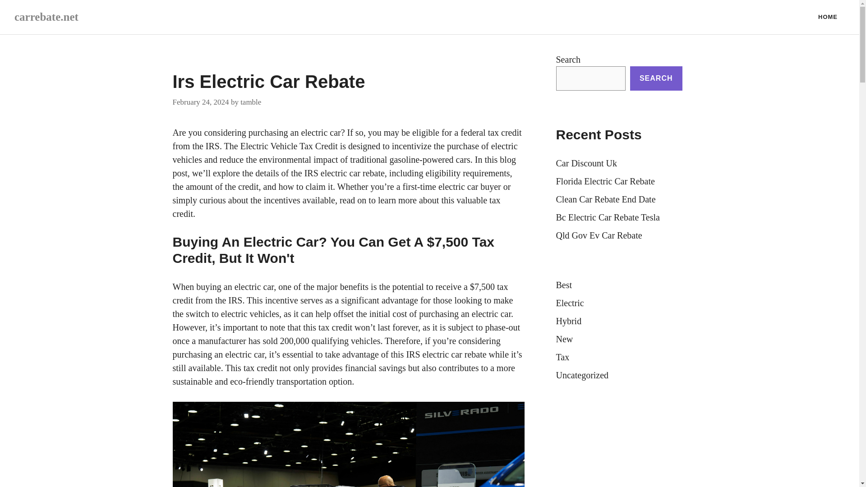 The image size is (866, 487). Describe the element at coordinates (582, 375) in the screenshot. I see `Uncategorized` at that location.